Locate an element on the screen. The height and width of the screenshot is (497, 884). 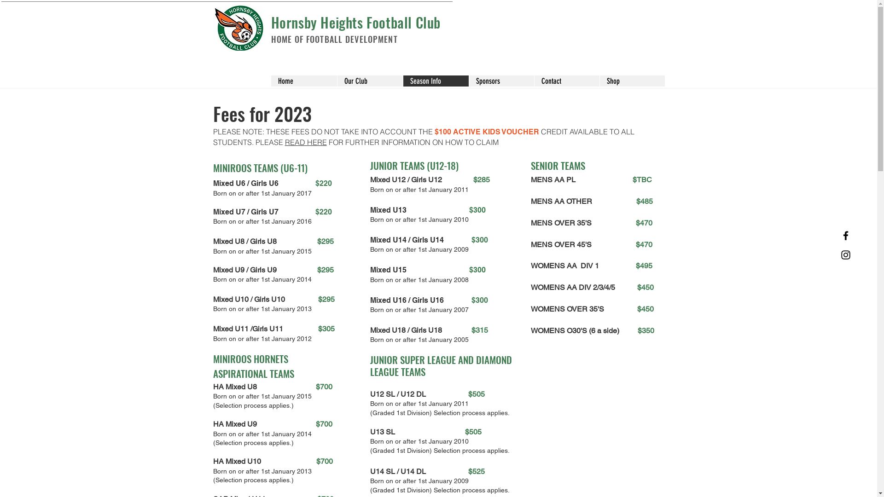
Shop is located at coordinates (632, 81).